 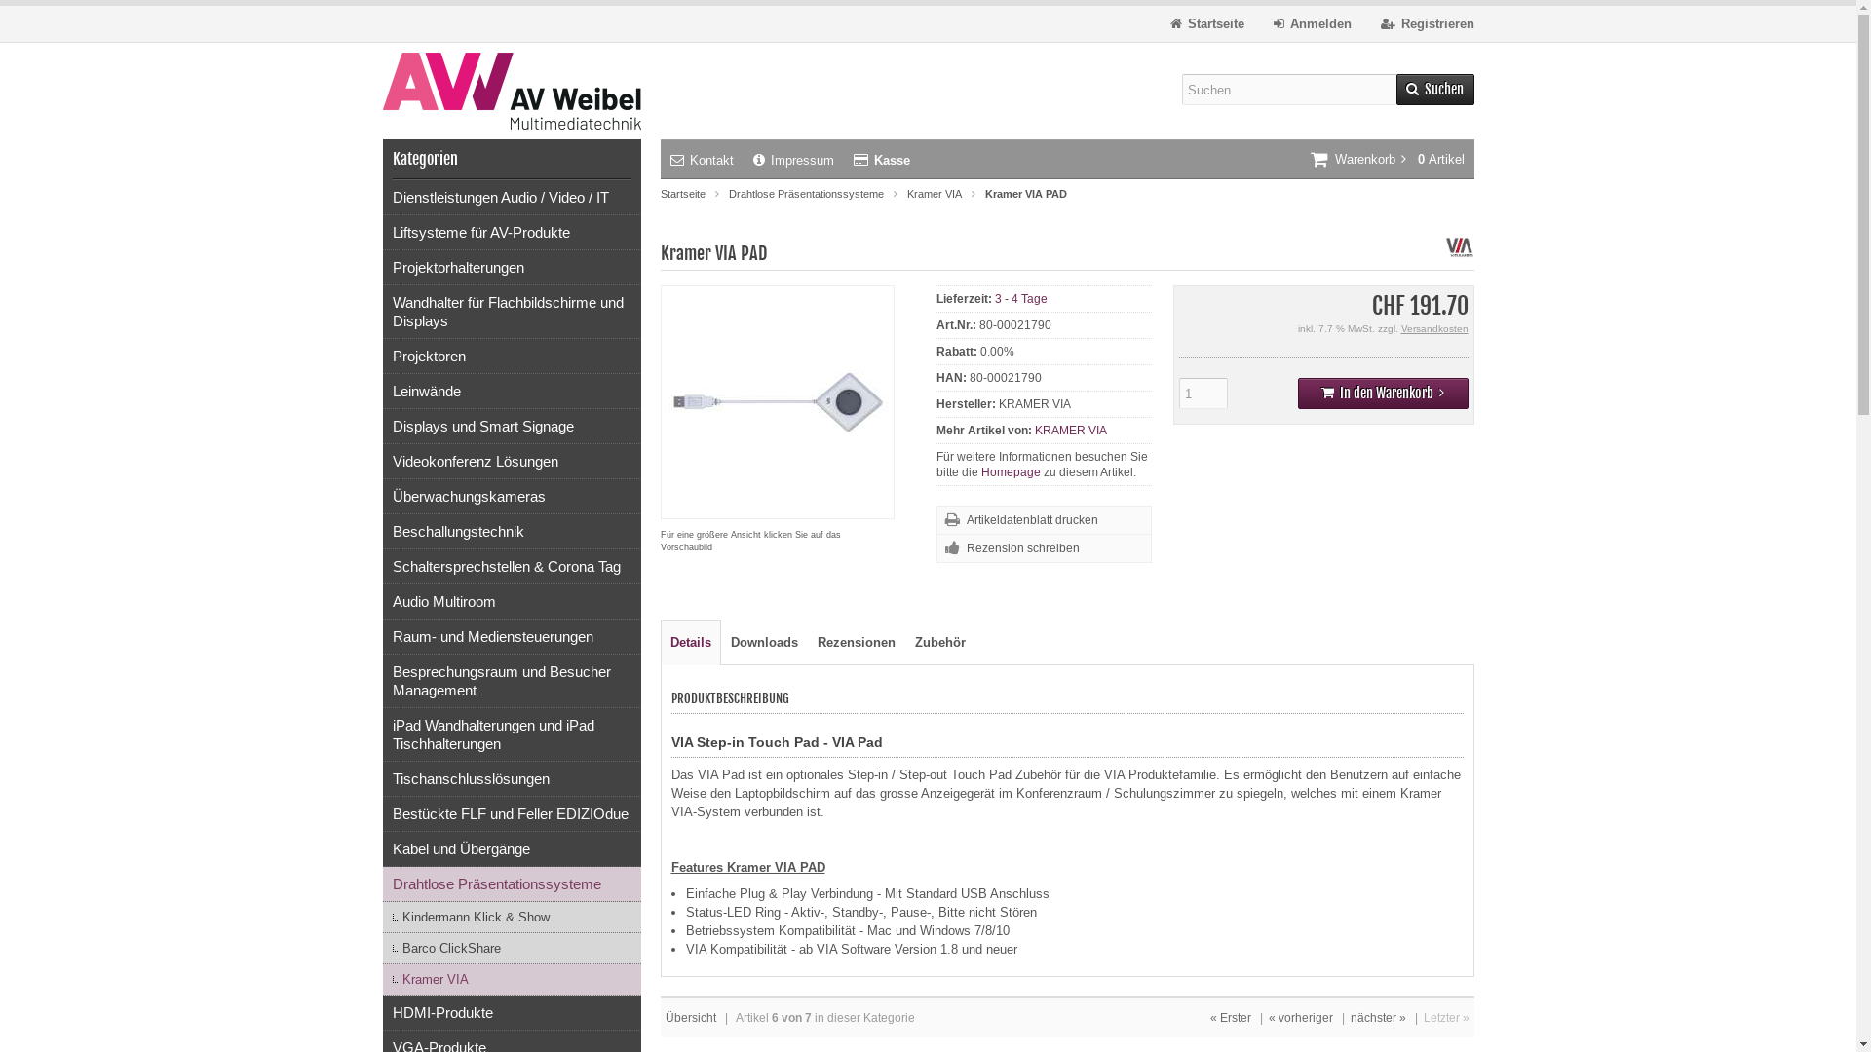 What do you see at coordinates (1312, 23) in the screenshot?
I see `Anmelden` at bounding box center [1312, 23].